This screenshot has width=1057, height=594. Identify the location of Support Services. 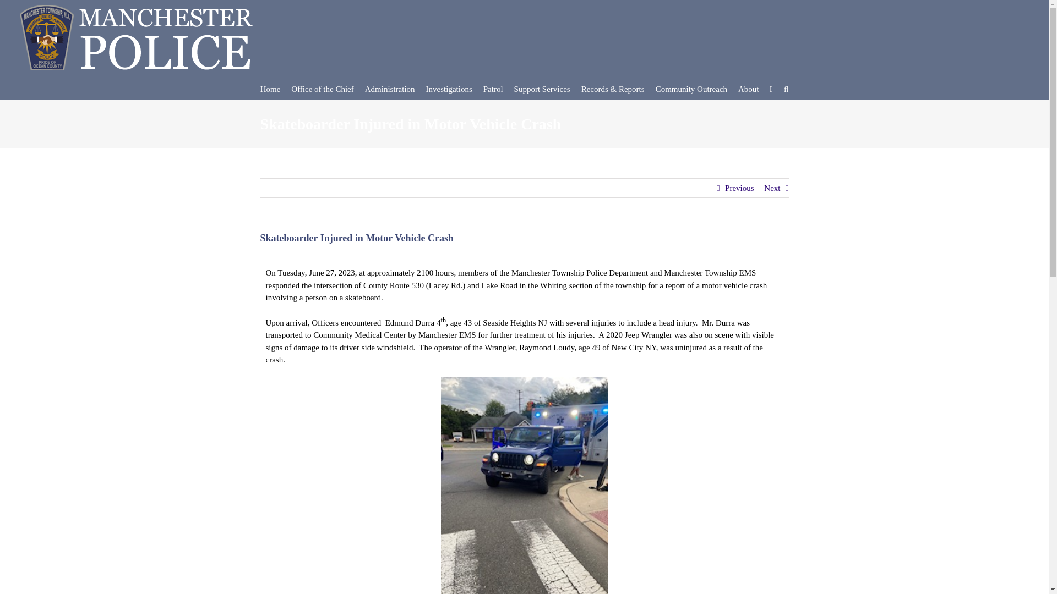
(542, 89).